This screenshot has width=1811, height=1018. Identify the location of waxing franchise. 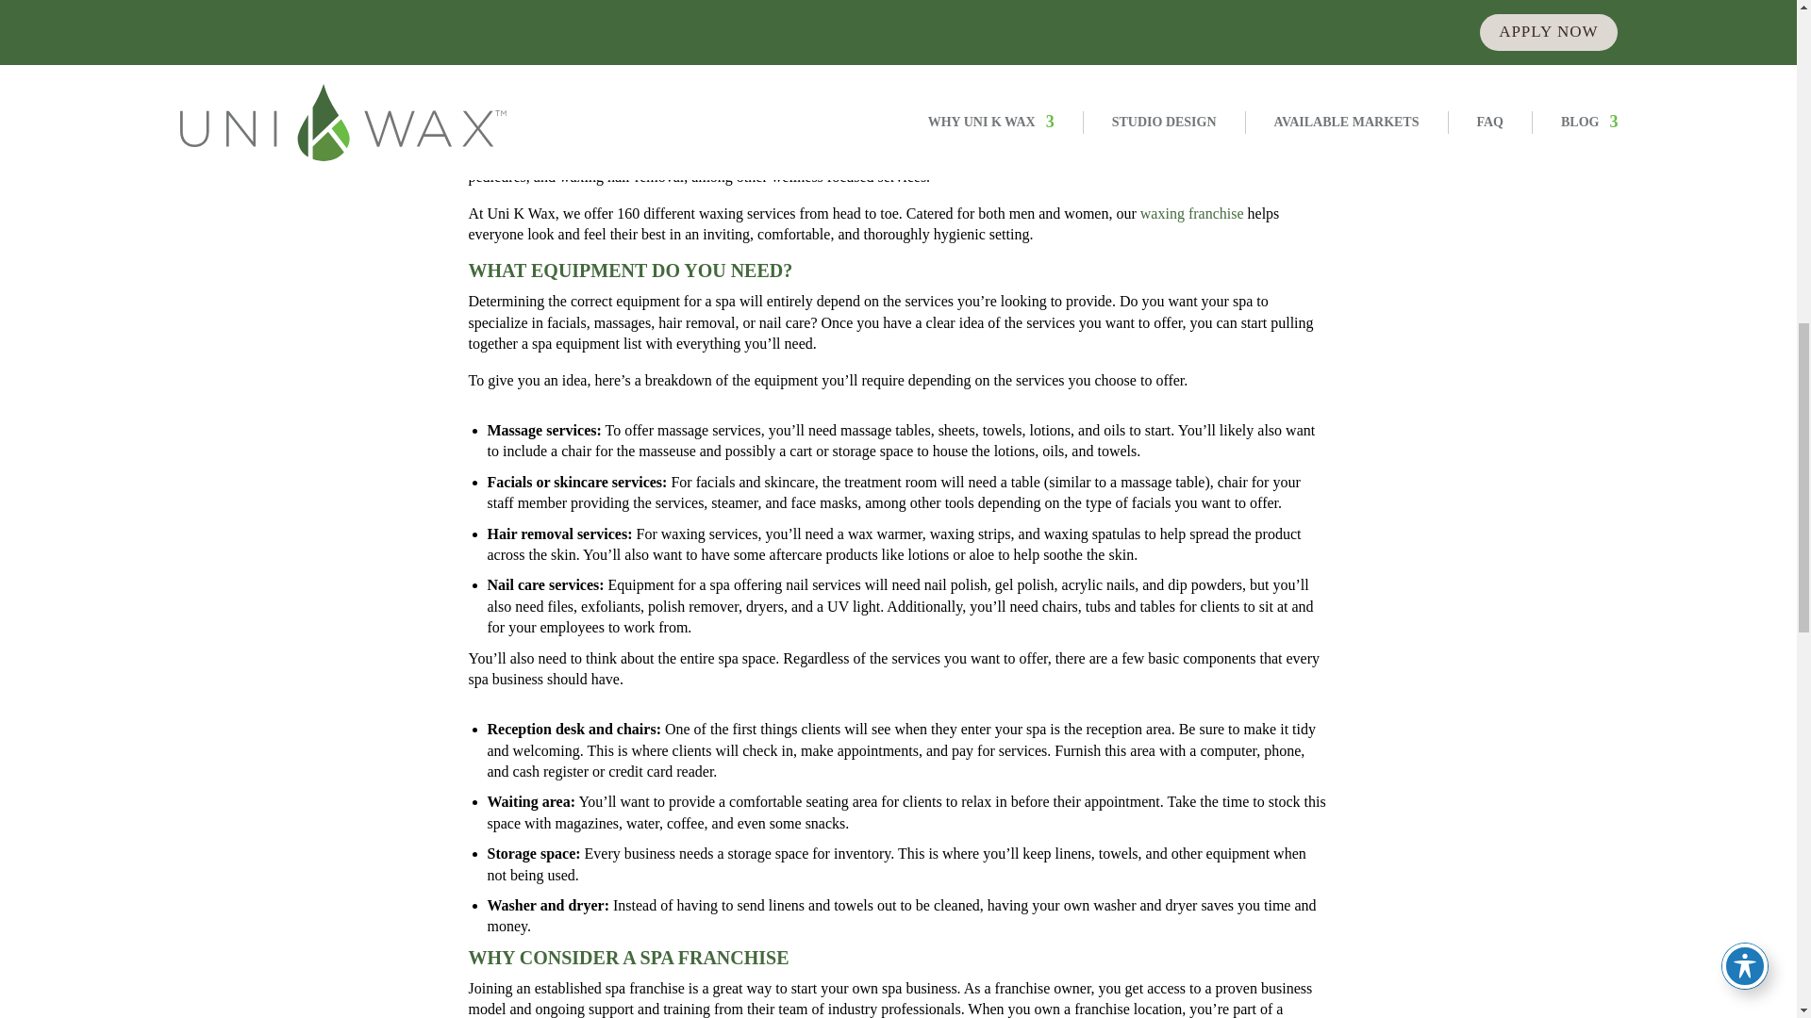
(1192, 213).